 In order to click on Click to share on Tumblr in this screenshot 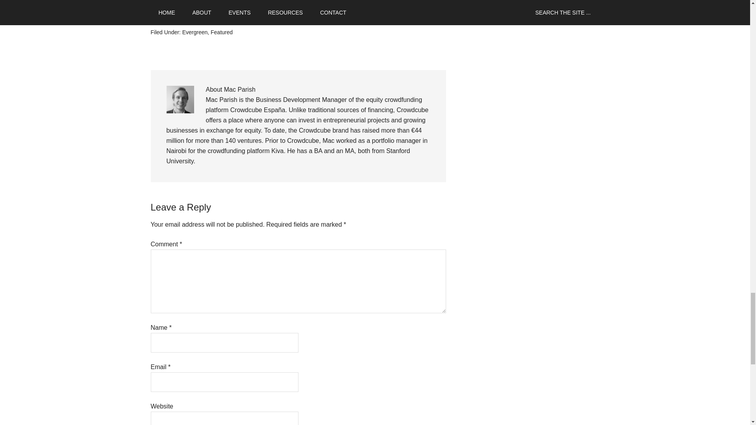, I will do `click(215, 17)`.